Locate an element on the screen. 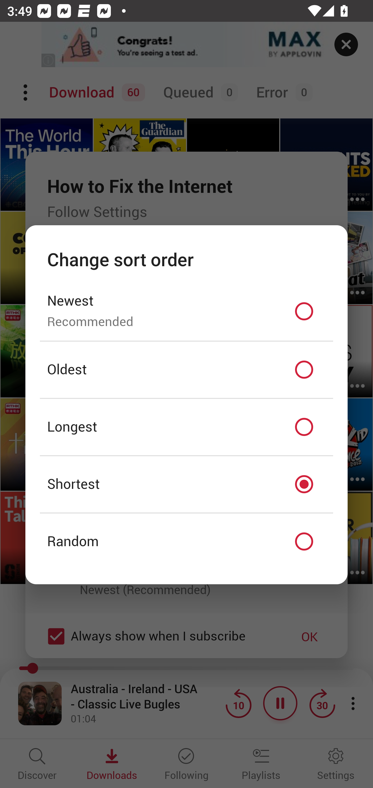 The image size is (373, 788). Random is located at coordinates (187, 542).